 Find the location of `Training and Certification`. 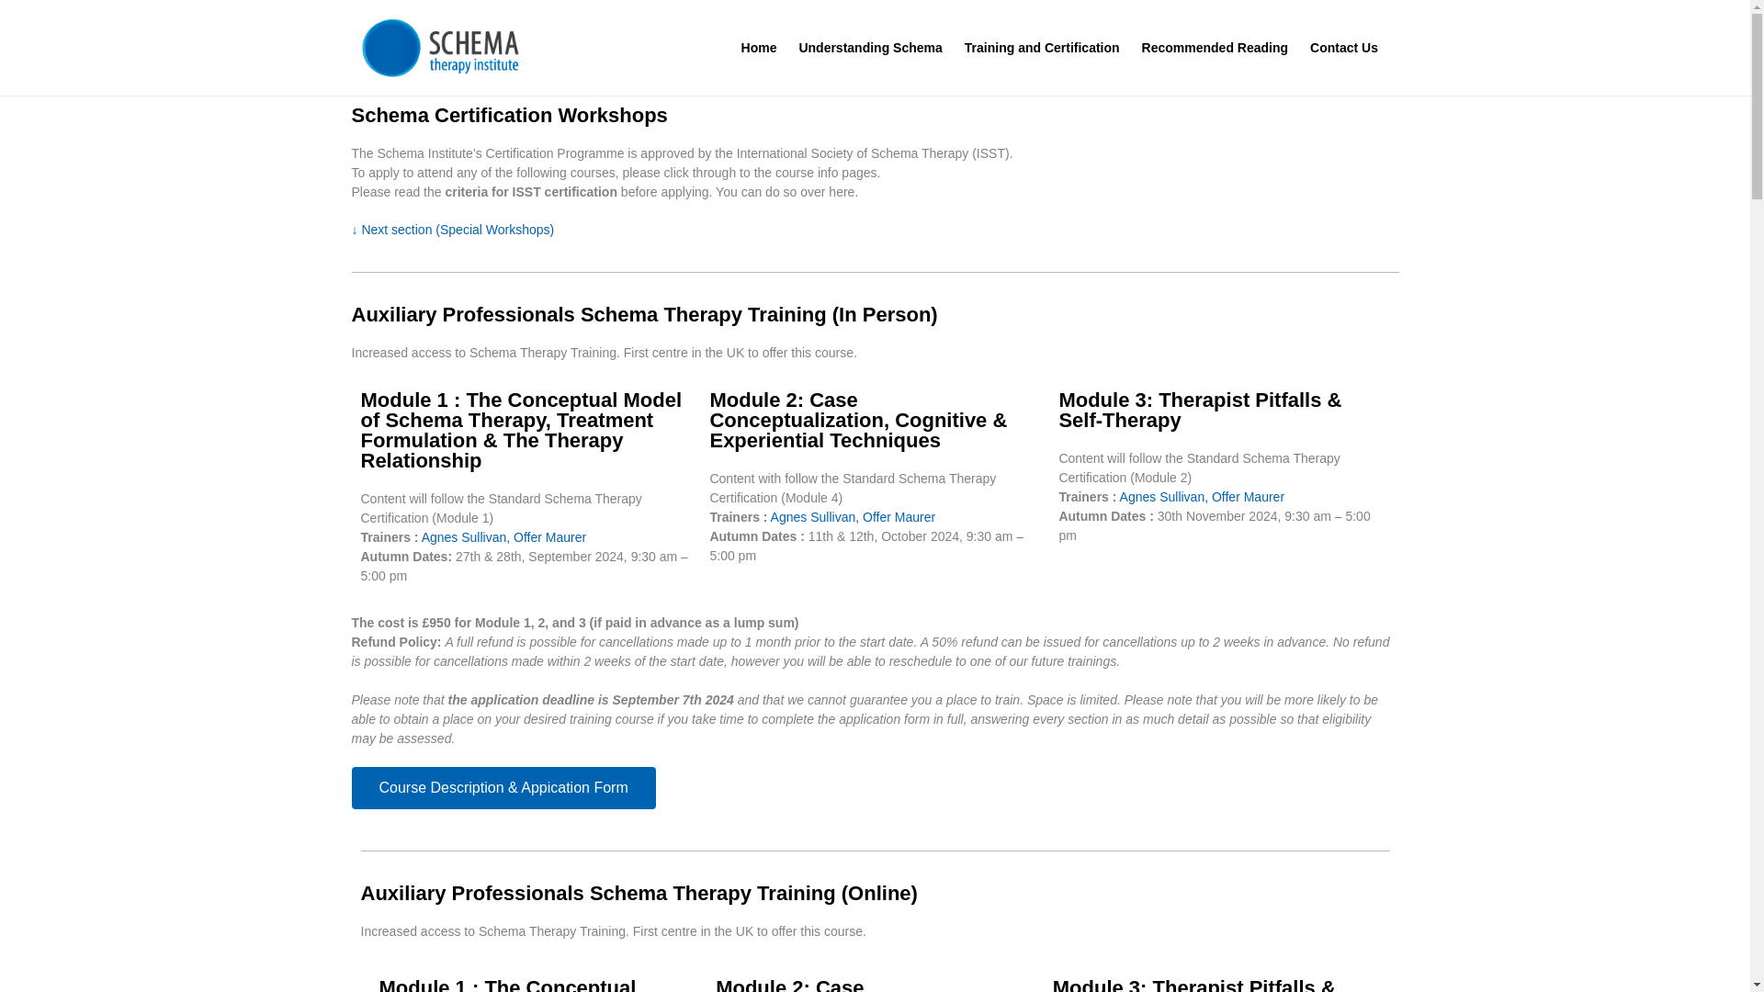

Training and Certification is located at coordinates (1042, 48).